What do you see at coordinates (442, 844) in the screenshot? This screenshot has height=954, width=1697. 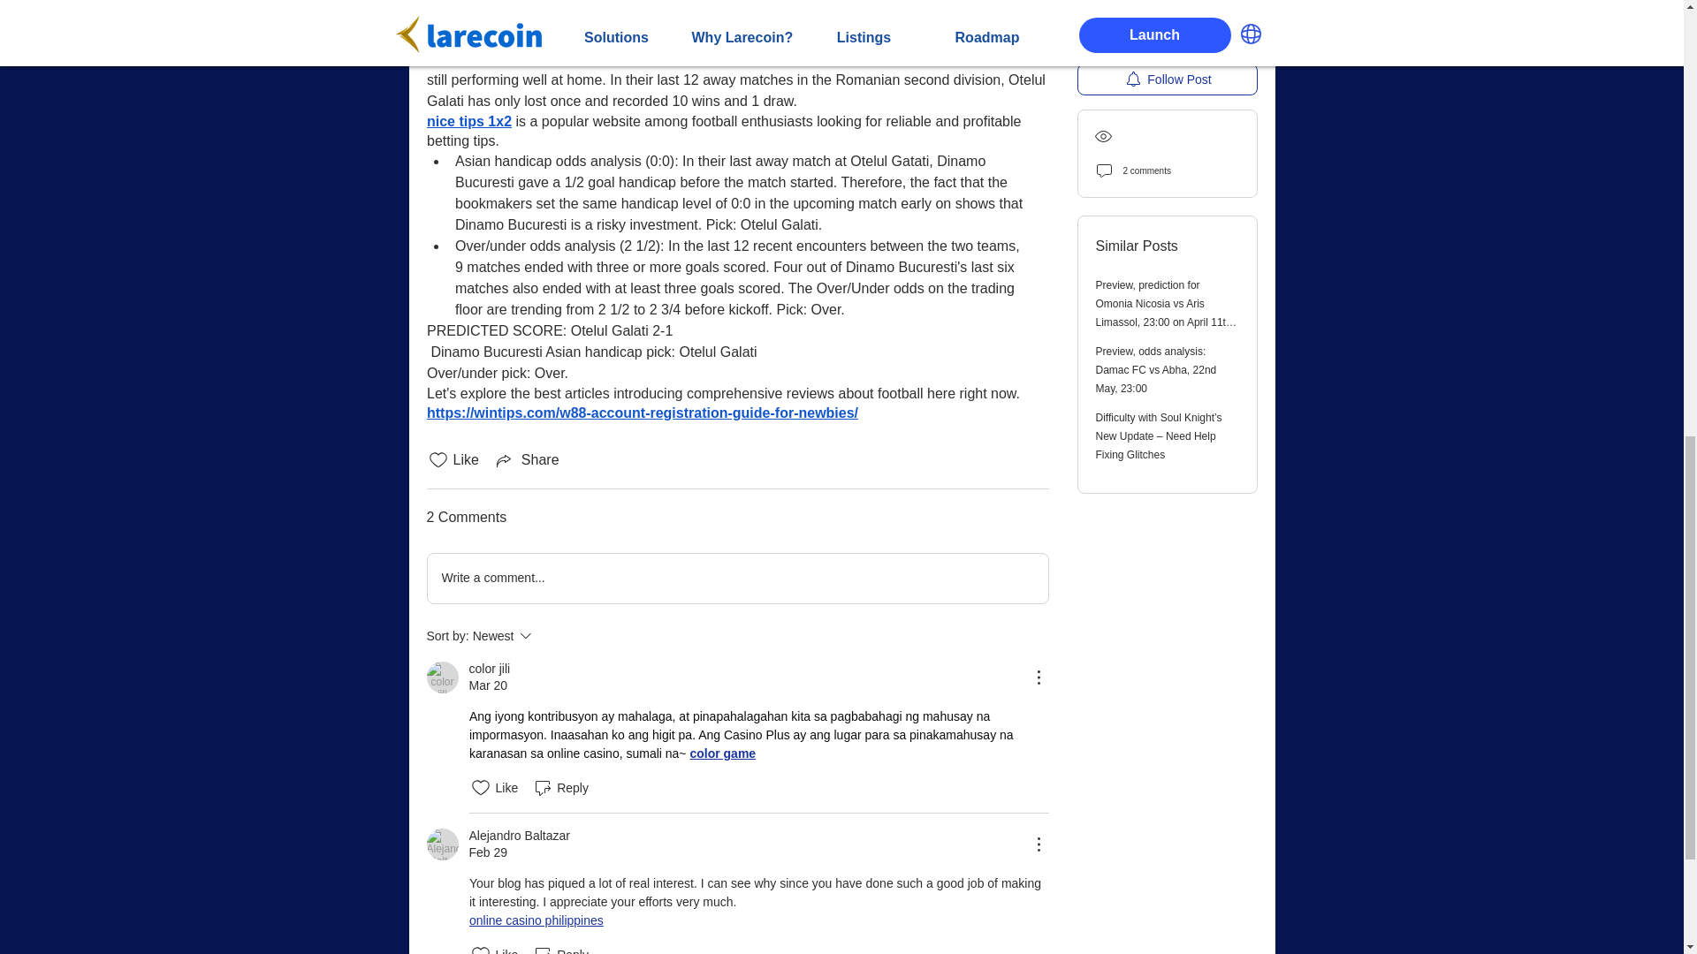 I see `online casino philippines` at bounding box center [442, 844].